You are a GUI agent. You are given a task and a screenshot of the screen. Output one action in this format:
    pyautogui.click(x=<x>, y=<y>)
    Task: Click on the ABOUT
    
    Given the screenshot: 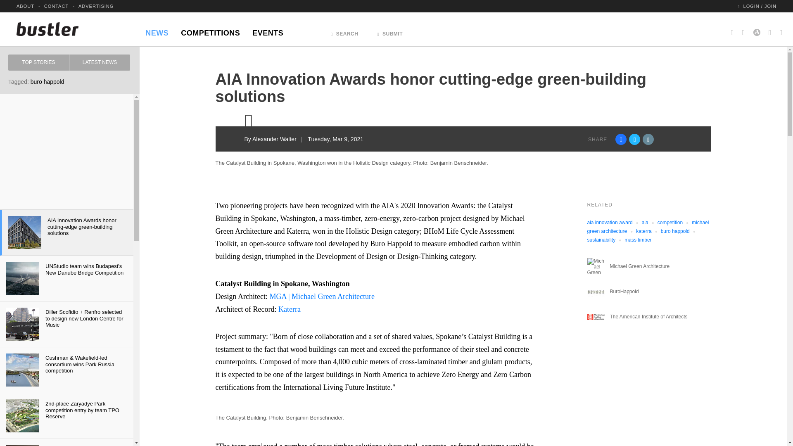 What is the action you would take?
    pyautogui.click(x=25, y=6)
    